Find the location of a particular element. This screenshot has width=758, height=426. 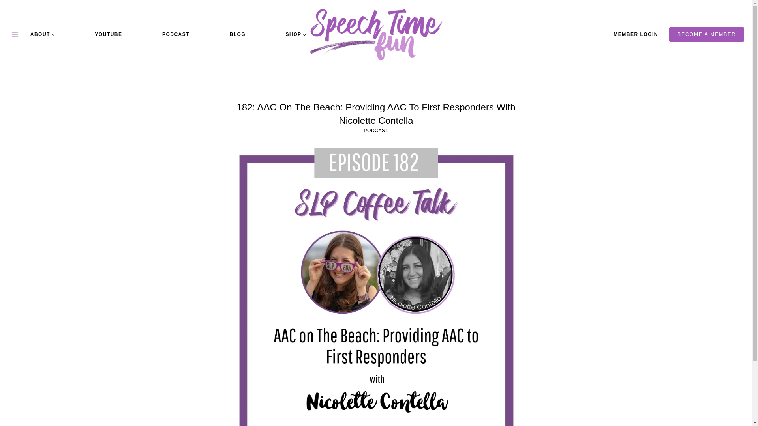

YOUTUBE is located at coordinates (108, 34).